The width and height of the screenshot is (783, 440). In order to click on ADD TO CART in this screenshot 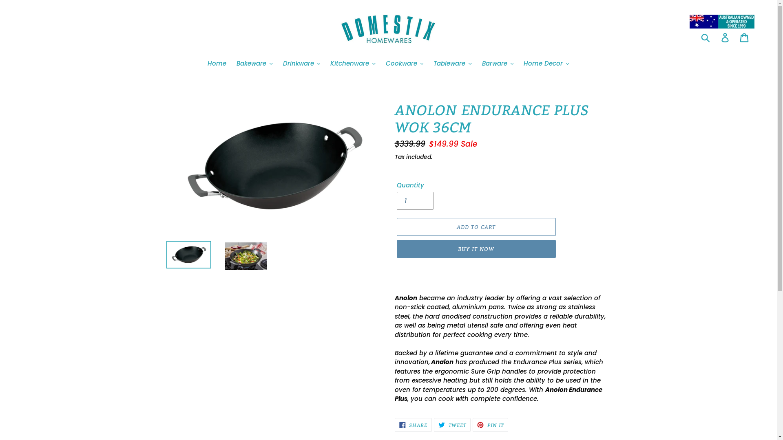, I will do `click(476, 227)`.